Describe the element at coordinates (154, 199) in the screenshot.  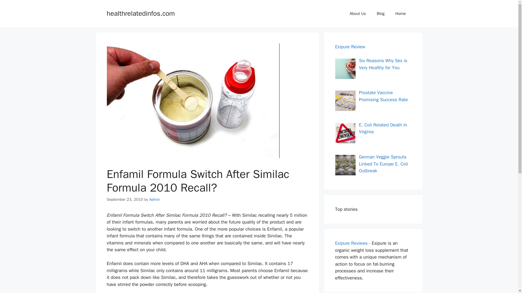
I see `View all posts by Admin` at that location.